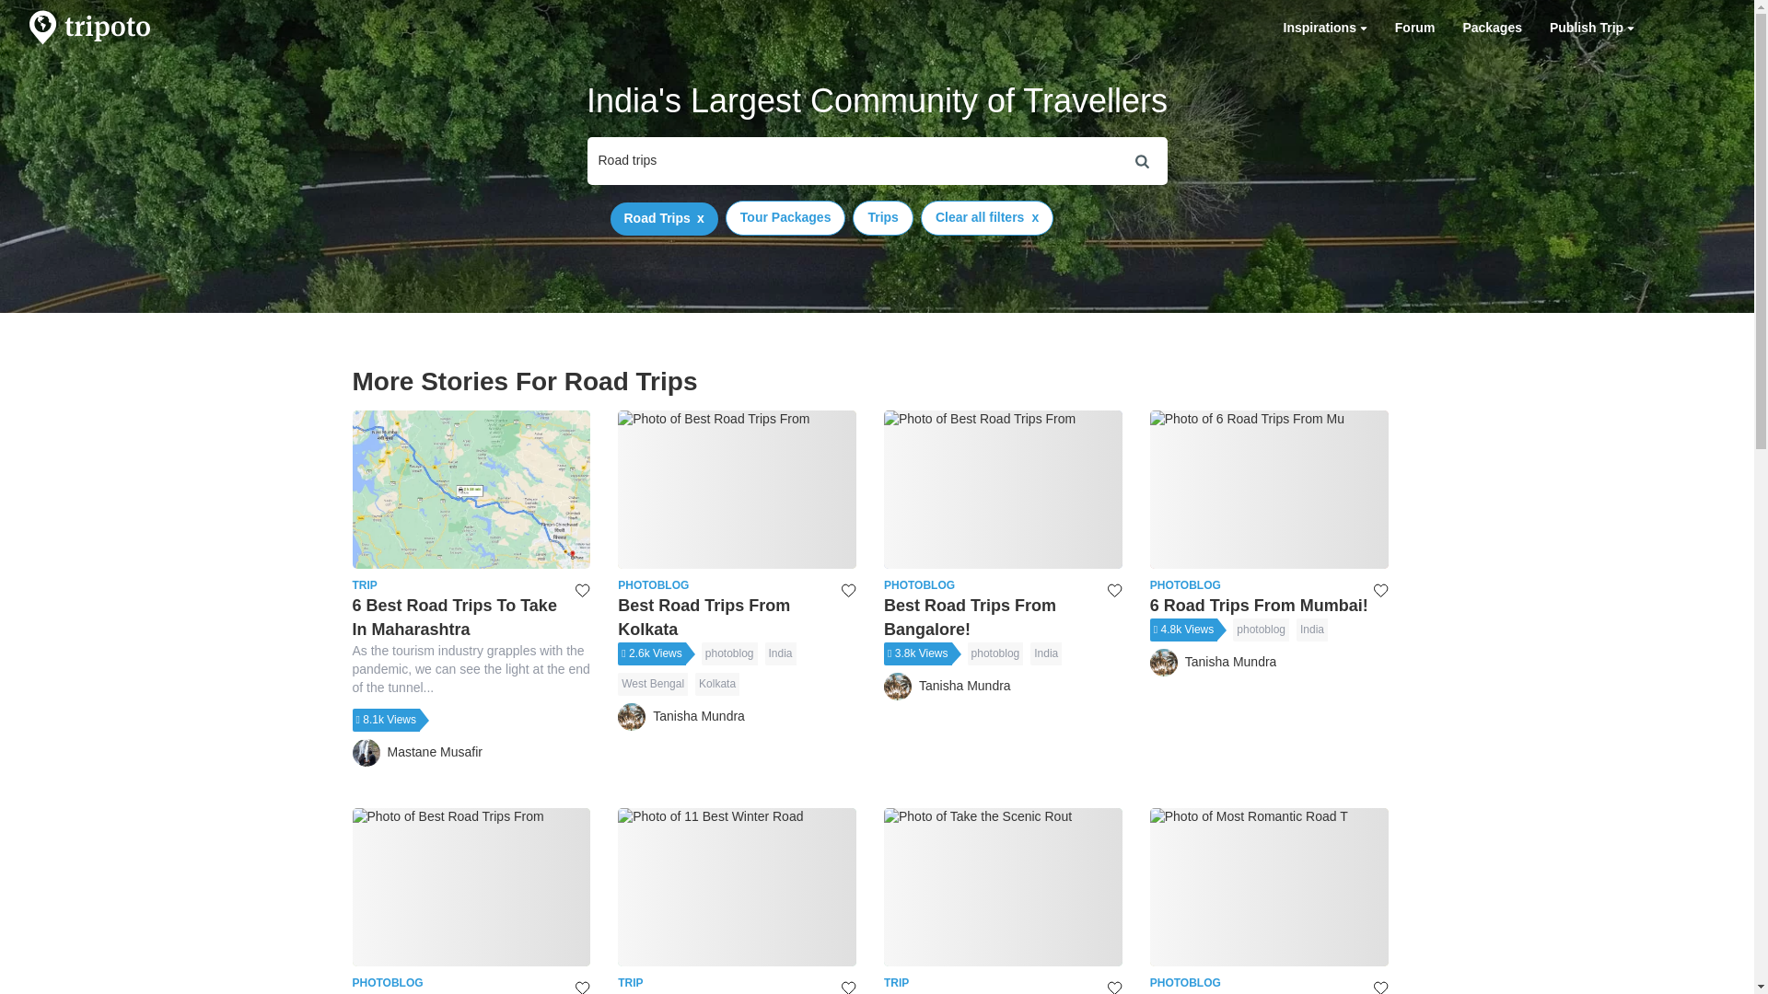  I want to click on Packages, so click(1269, 607).